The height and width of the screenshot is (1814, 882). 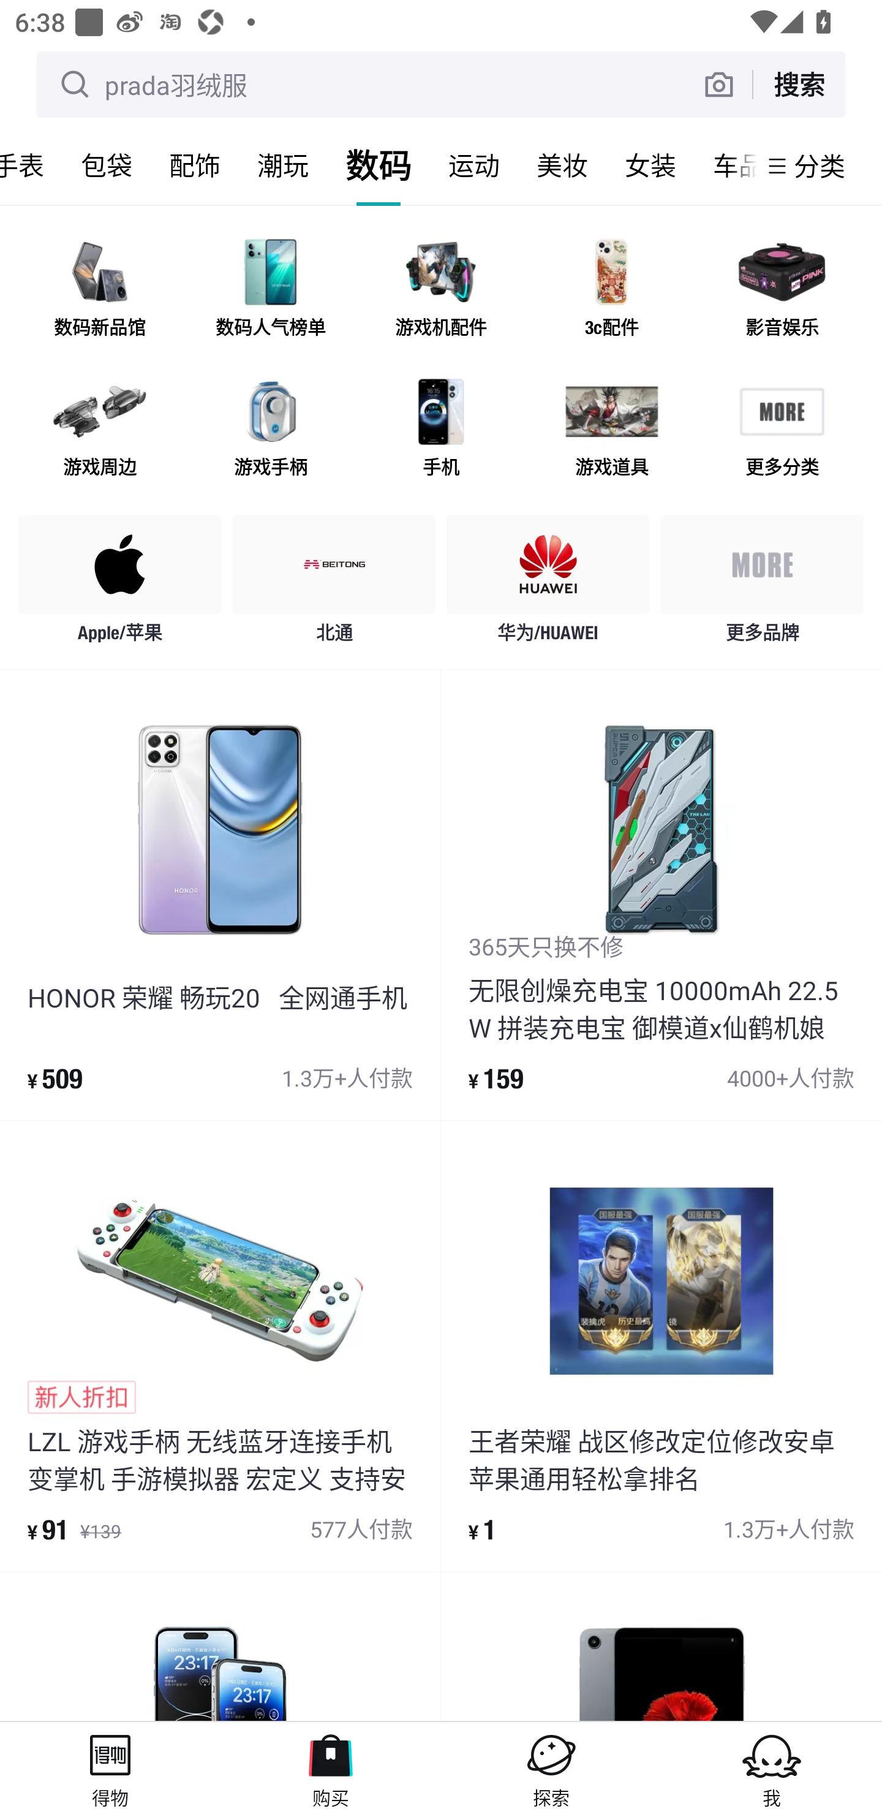 I want to click on 手表, so click(x=31, y=165).